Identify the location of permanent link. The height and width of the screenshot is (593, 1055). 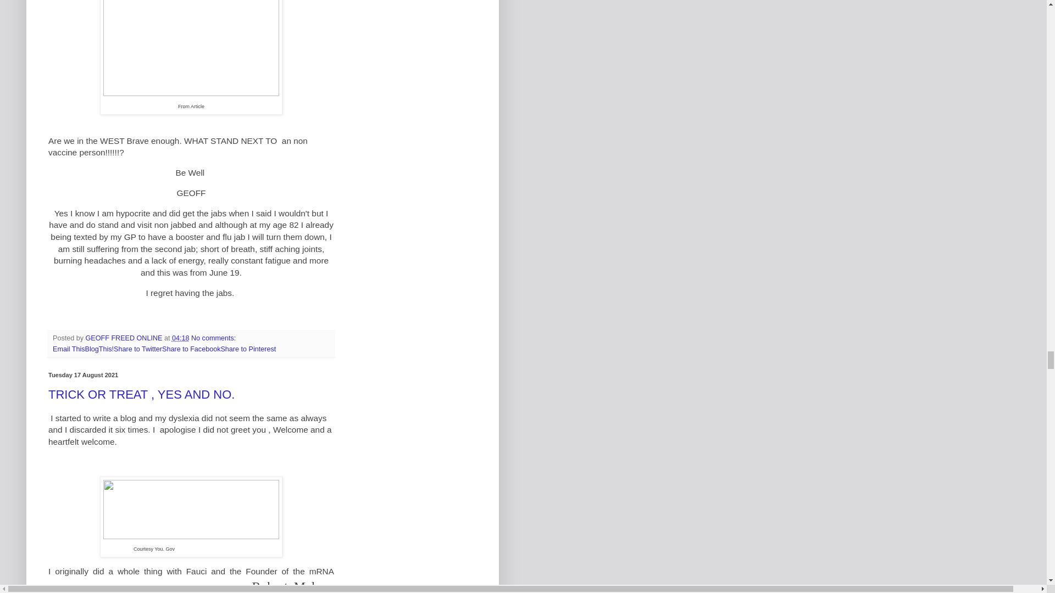
(180, 338).